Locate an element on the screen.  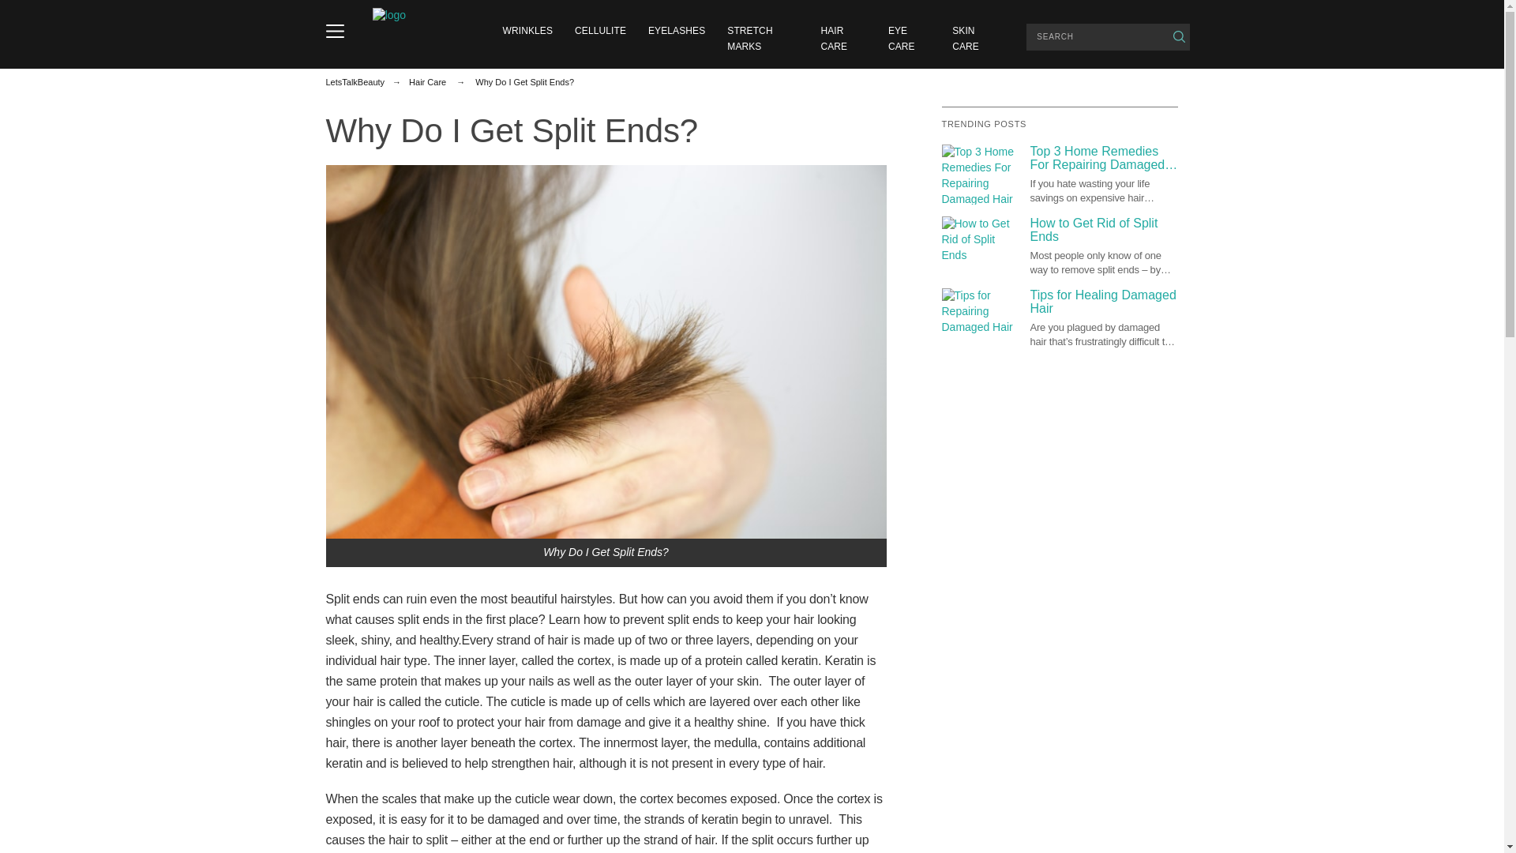
CELLULITE is located at coordinates (600, 31).